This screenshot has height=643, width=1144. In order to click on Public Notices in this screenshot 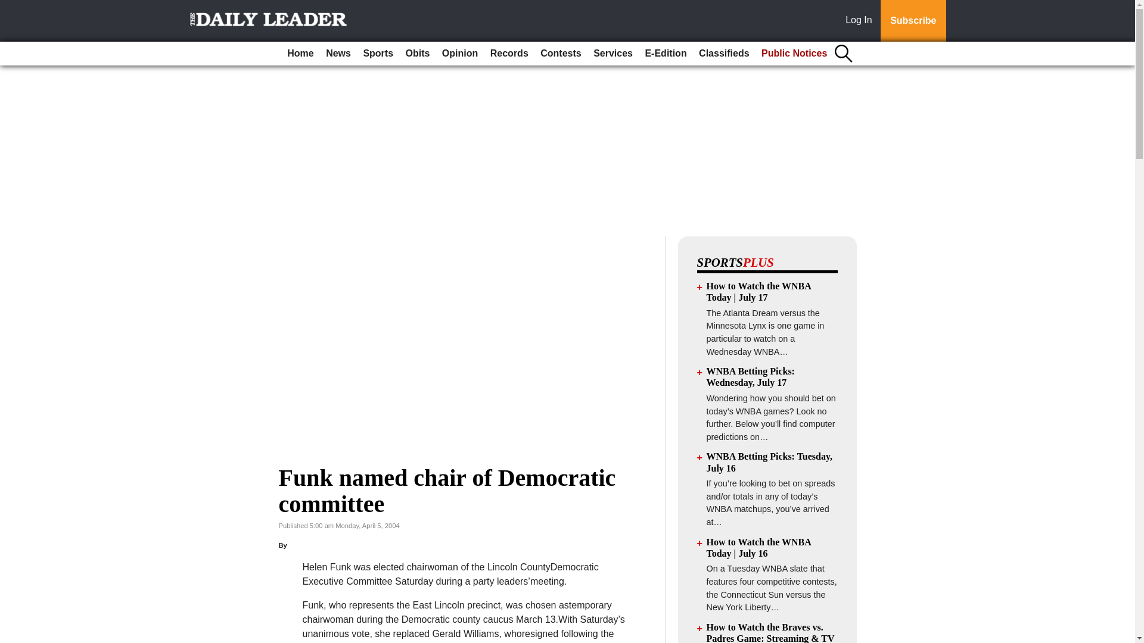, I will do `click(794, 54)`.